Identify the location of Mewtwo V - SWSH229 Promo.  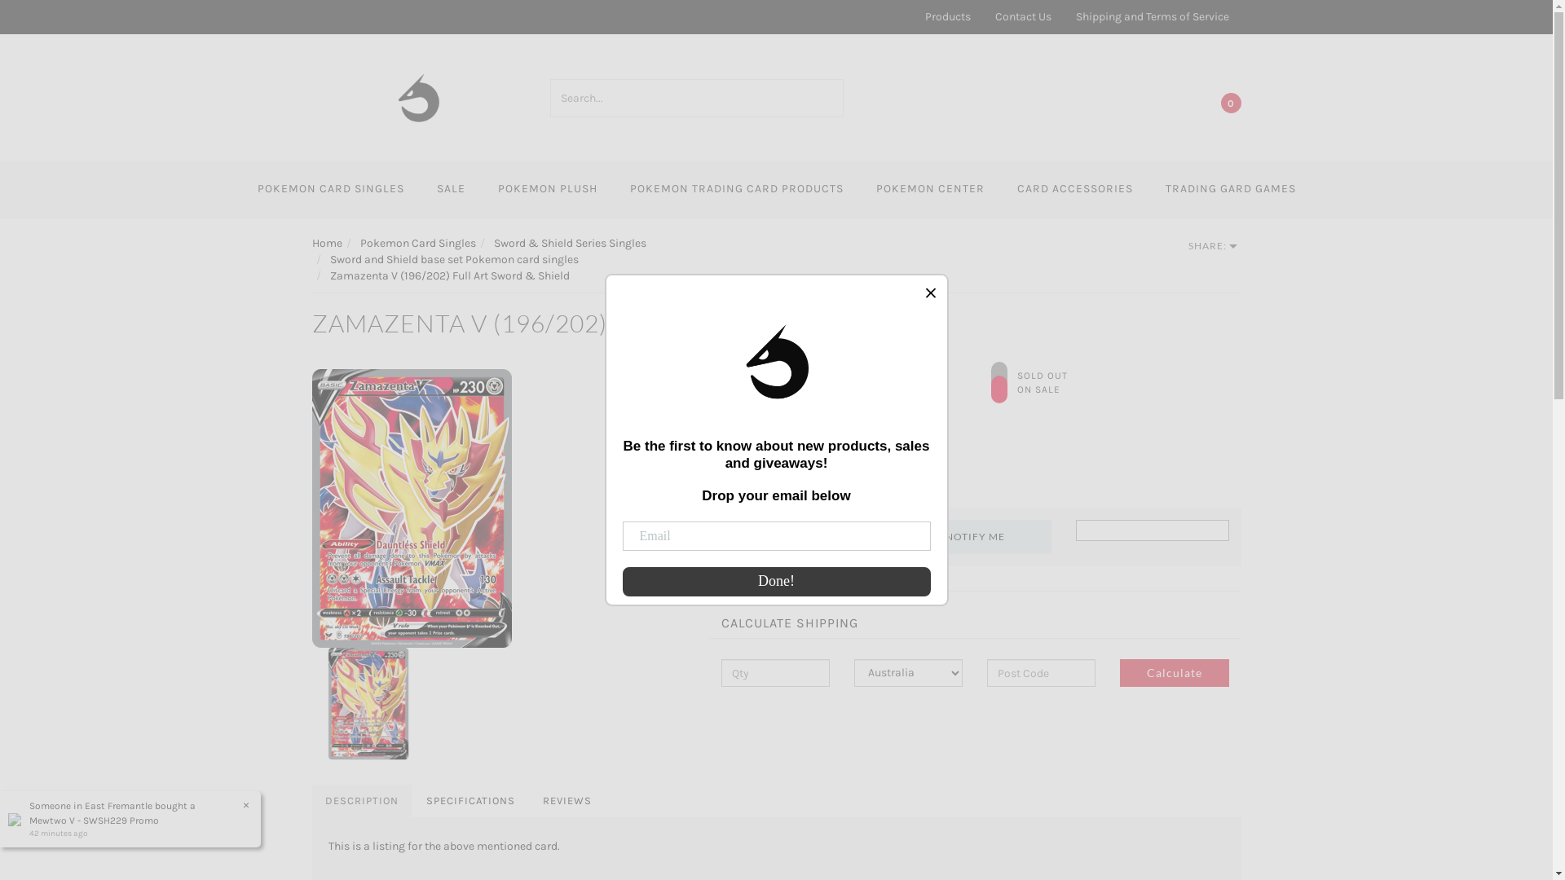
(95, 821).